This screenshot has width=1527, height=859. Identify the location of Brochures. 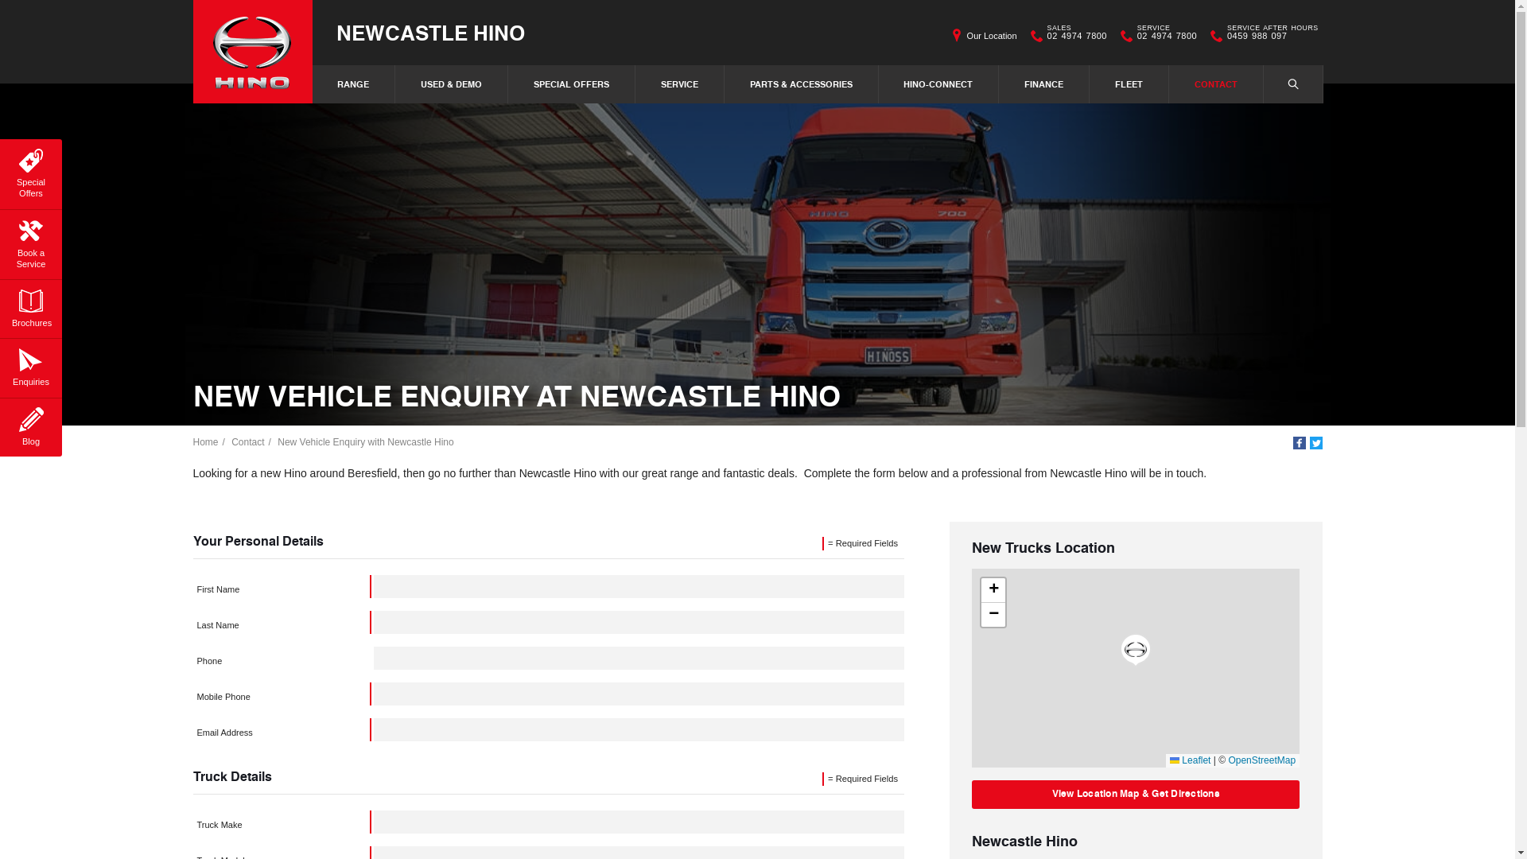
(31, 306).